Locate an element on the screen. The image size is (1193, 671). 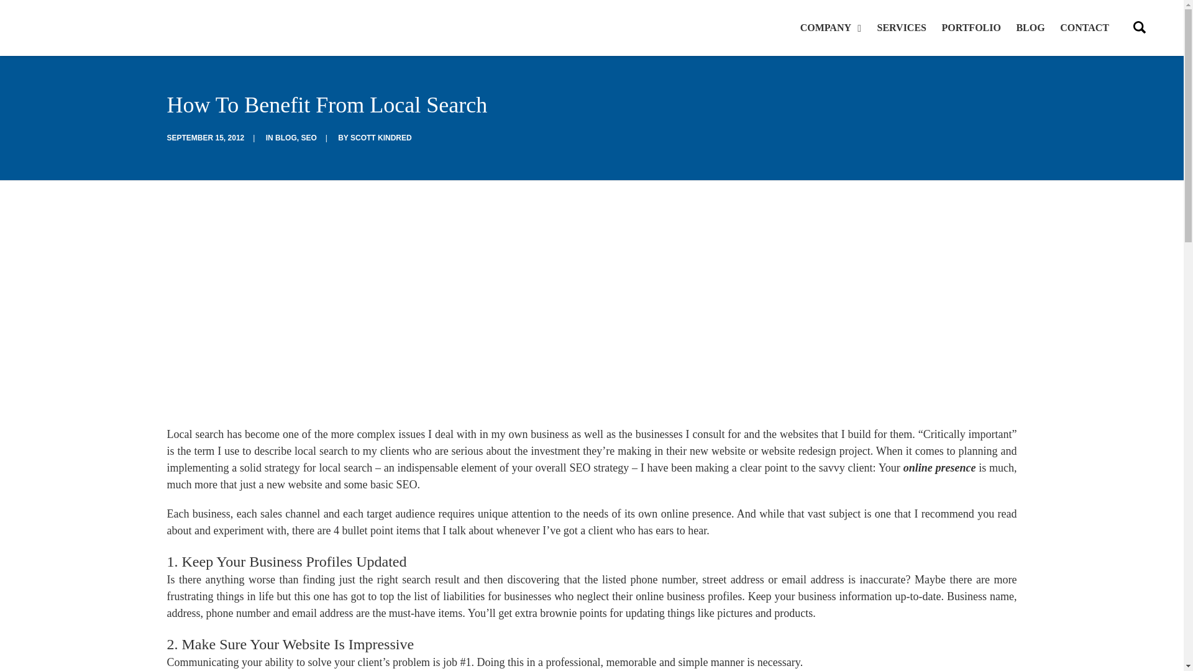
CONTACT is located at coordinates (1081, 27).